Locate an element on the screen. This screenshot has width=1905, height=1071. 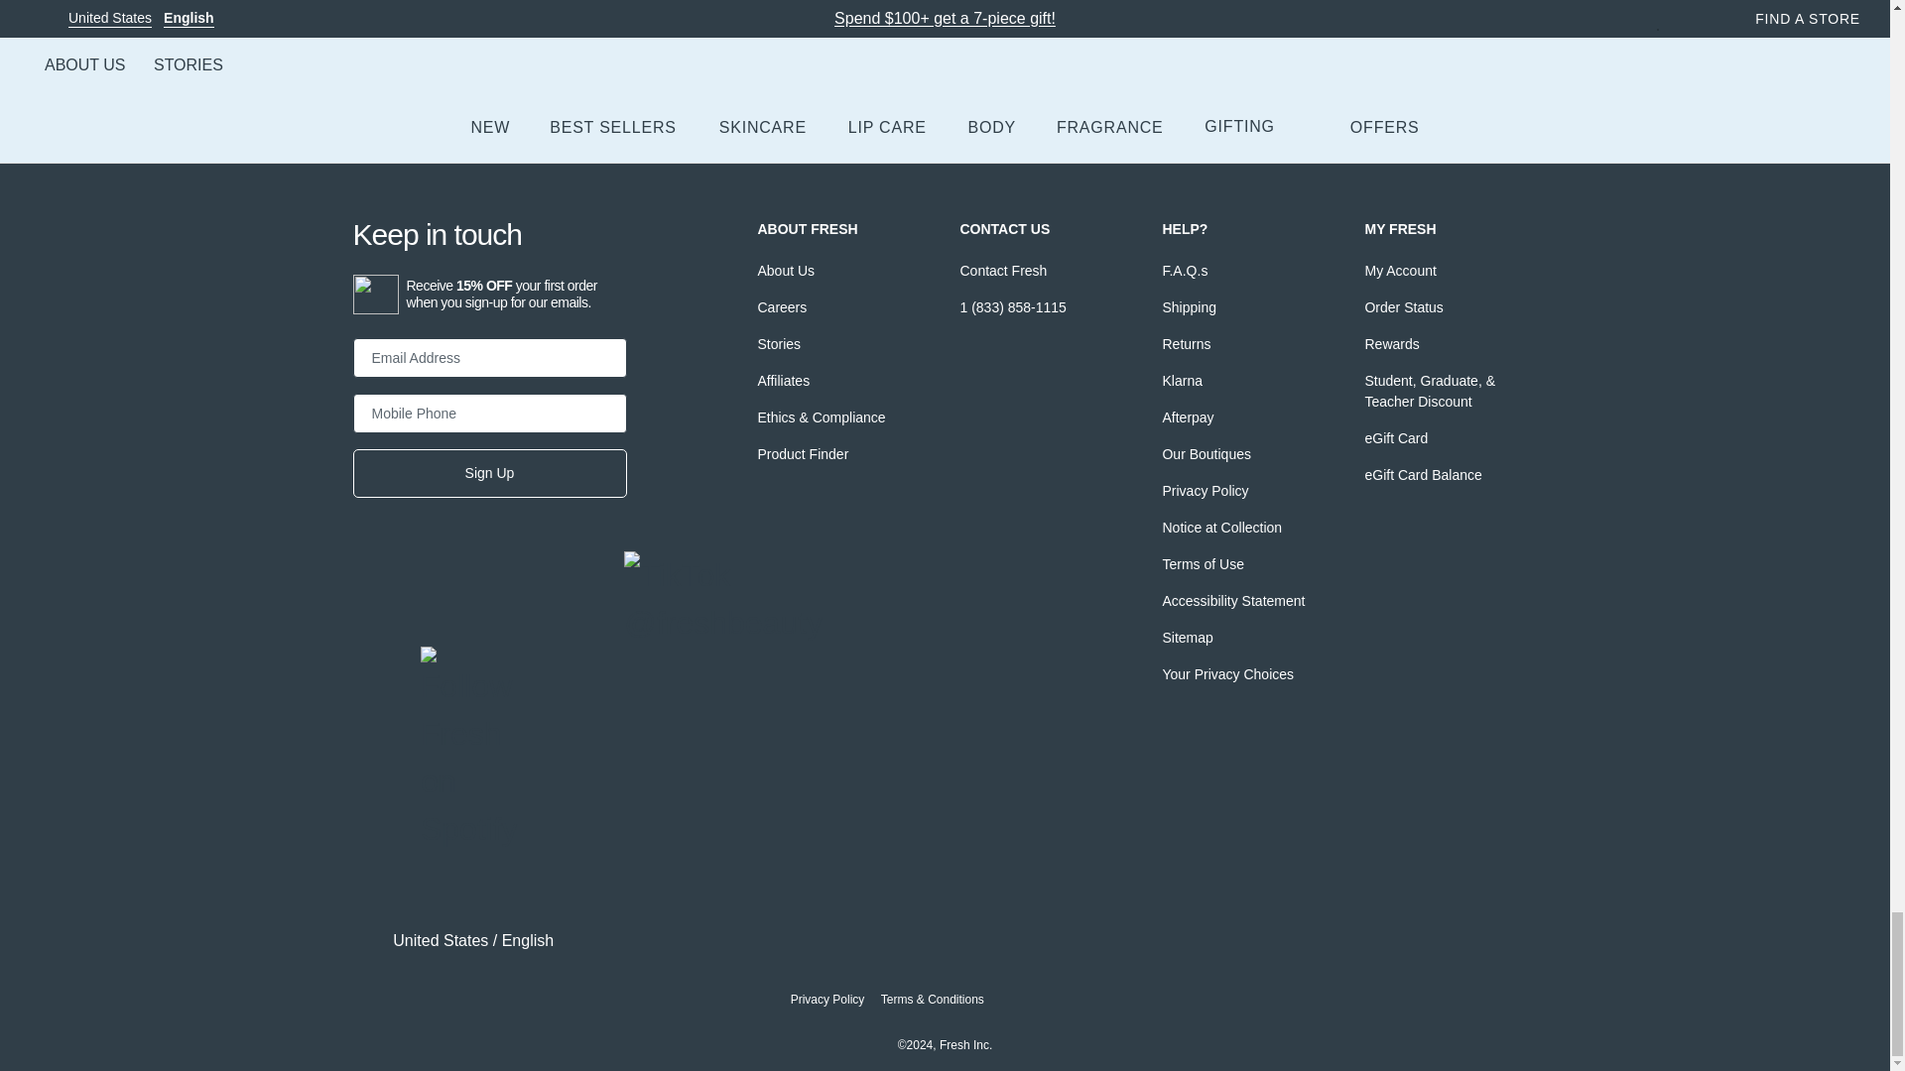
Twitter is located at coordinates (437, 623).